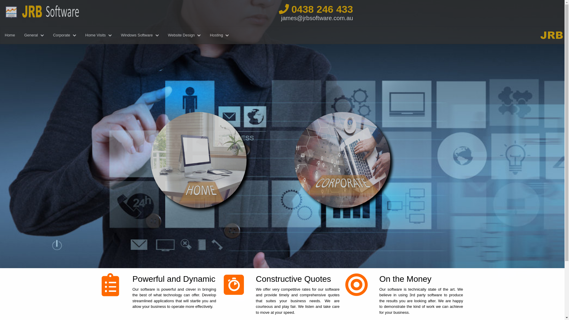  Describe the element at coordinates (317, 18) in the screenshot. I see `james@jrbsoftware.com.au` at that location.